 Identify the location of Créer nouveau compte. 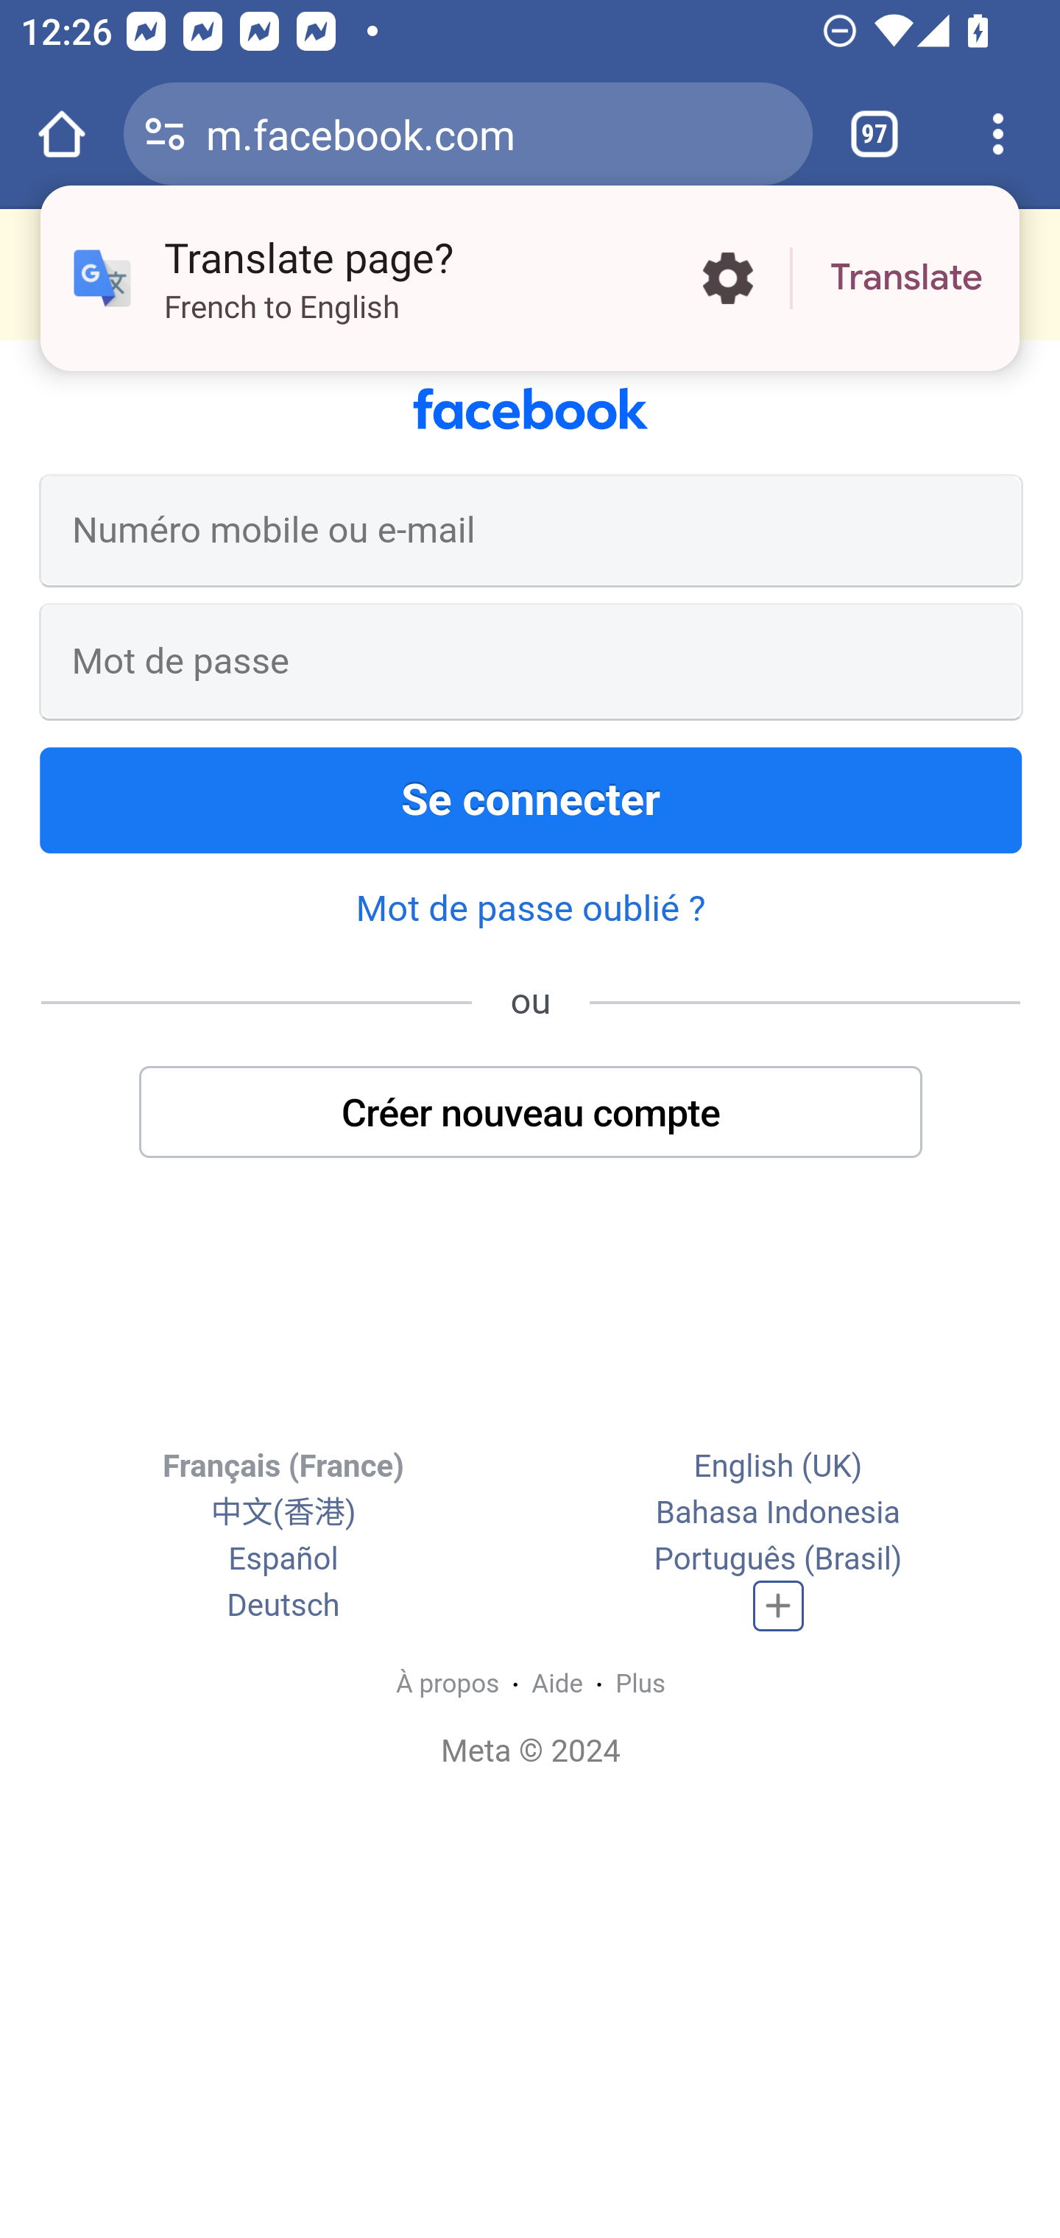
(531, 1111).